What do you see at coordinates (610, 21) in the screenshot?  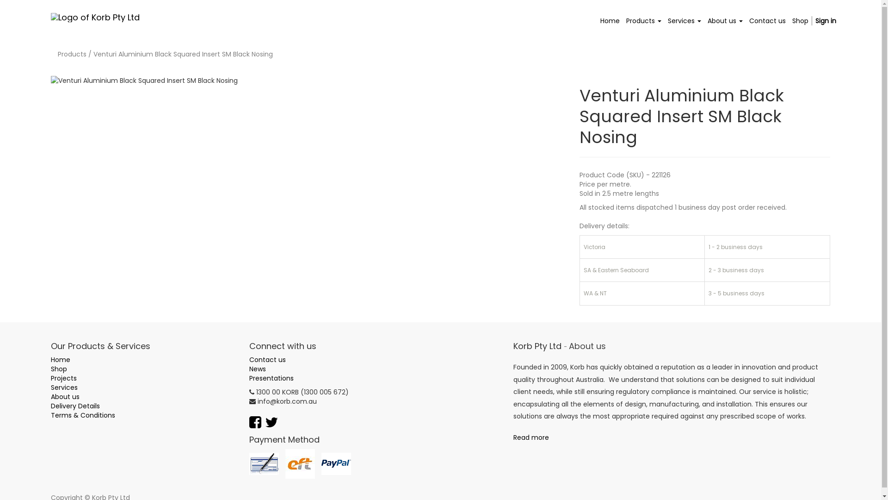 I see `Home` at bounding box center [610, 21].